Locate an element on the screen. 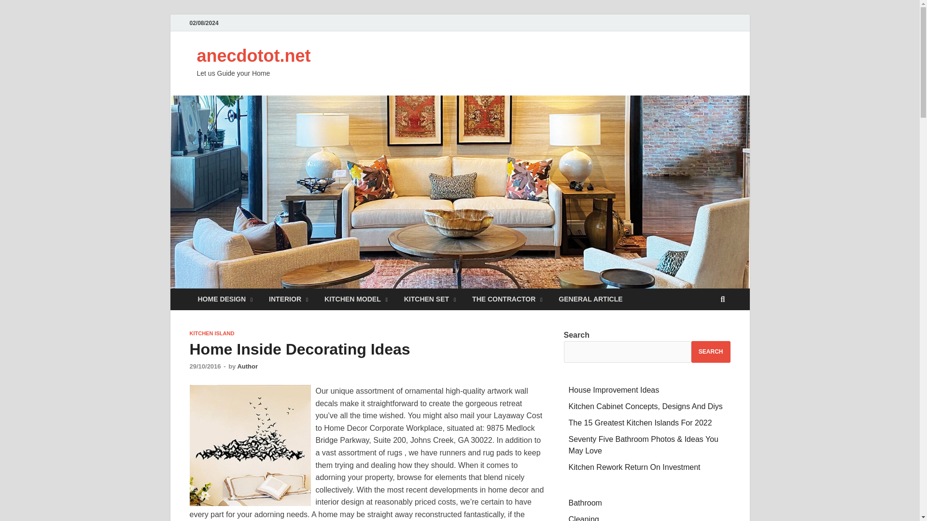 This screenshot has width=927, height=521. anecdotot.net is located at coordinates (253, 56).